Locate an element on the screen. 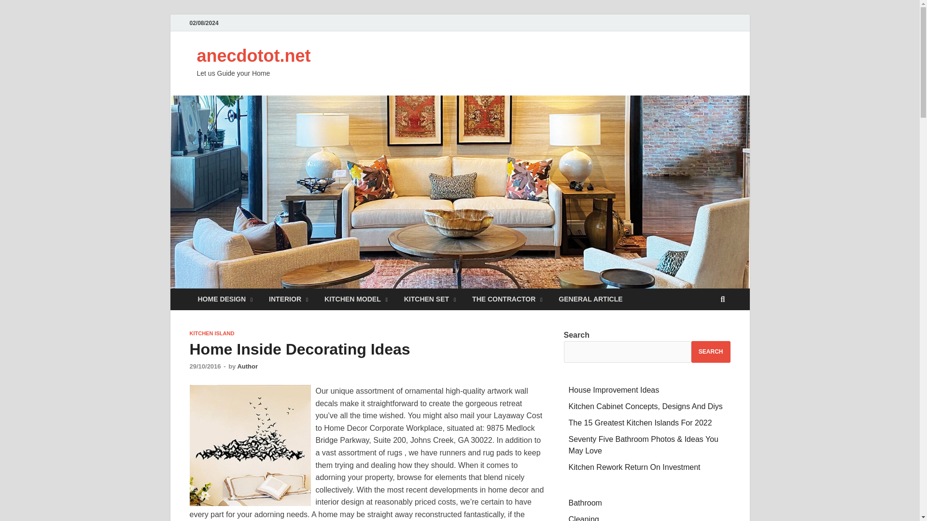 This screenshot has width=927, height=521. anecdotot.net is located at coordinates (253, 56).